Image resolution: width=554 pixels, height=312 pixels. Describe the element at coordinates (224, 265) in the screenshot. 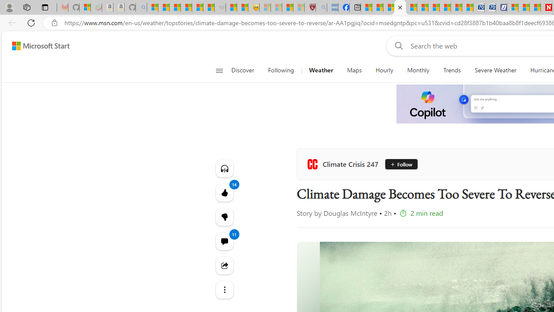

I see `Share this story` at that location.